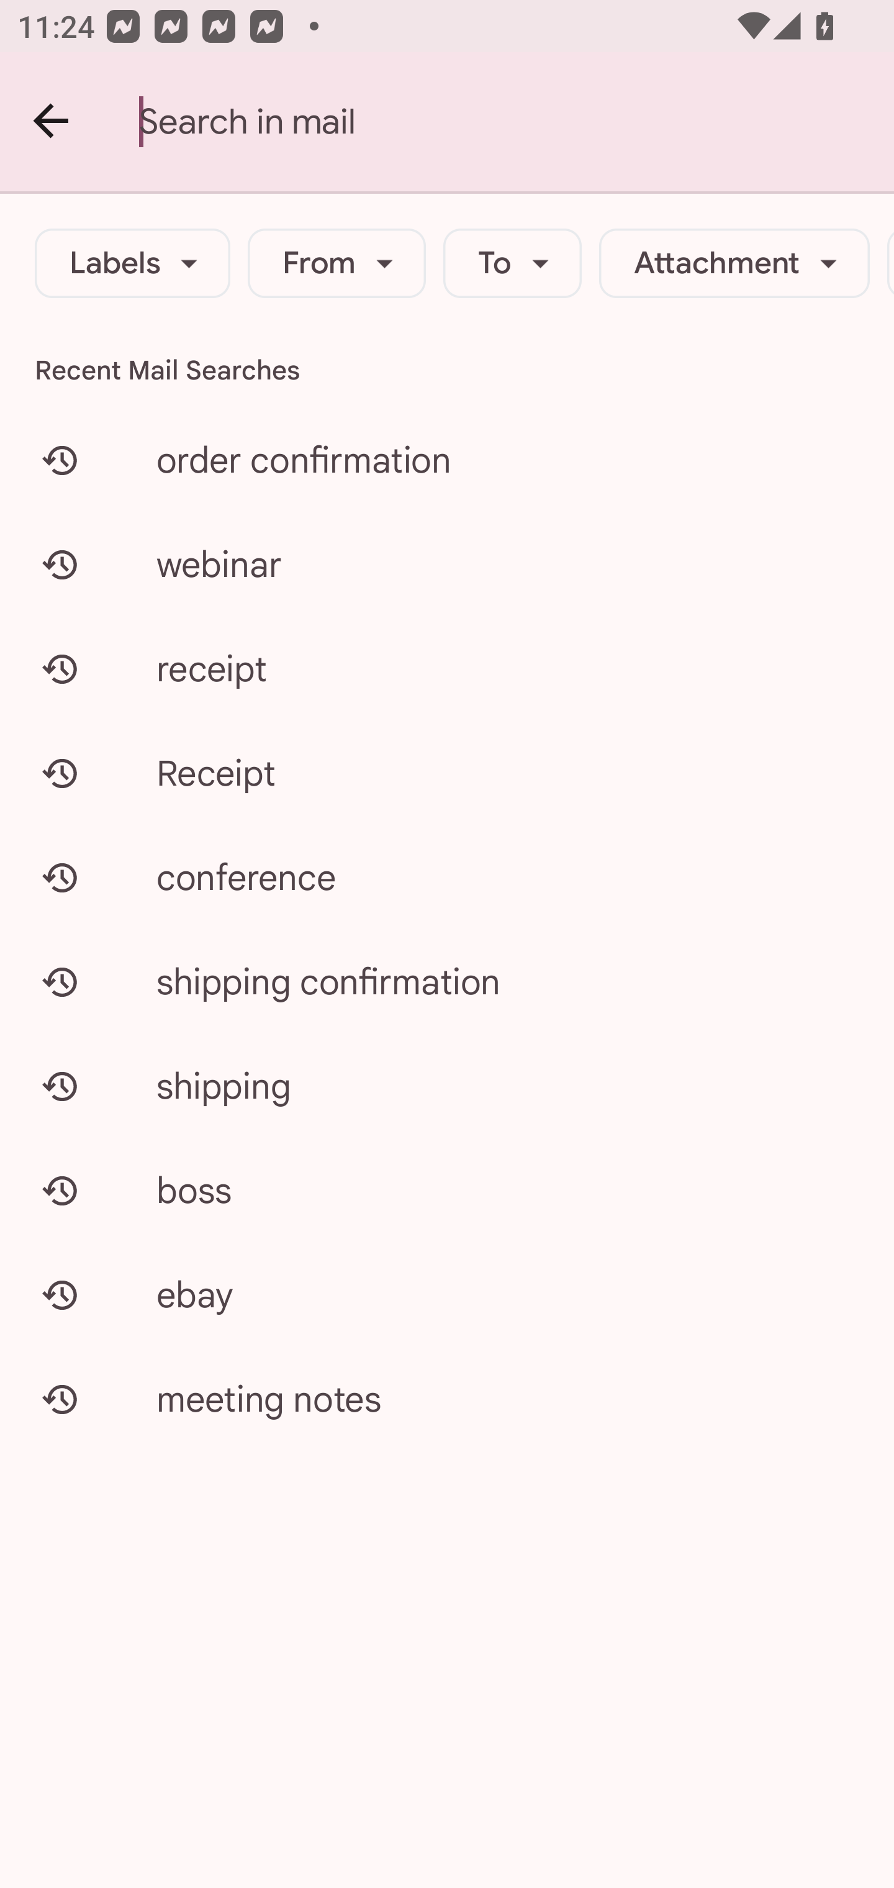 The height and width of the screenshot is (1888, 894). I want to click on shipping Suggestion: shipping, so click(447, 1086).